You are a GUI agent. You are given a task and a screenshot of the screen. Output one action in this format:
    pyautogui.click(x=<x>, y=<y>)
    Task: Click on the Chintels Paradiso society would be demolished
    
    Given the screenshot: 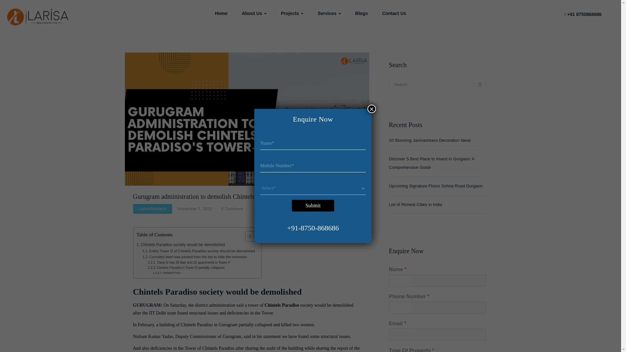 What is the action you would take?
    pyautogui.click(x=181, y=245)
    